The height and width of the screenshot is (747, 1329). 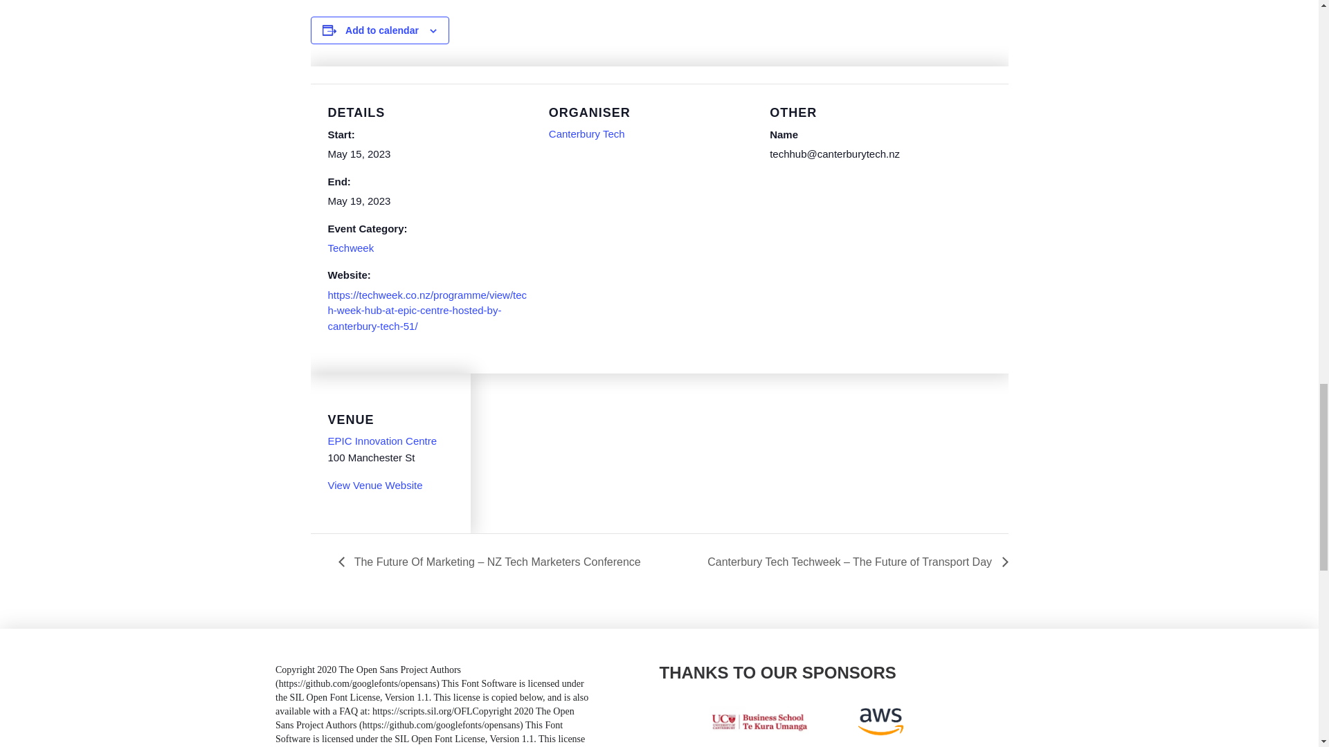 I want to click on Web Forms, so click(x=435, y=705).